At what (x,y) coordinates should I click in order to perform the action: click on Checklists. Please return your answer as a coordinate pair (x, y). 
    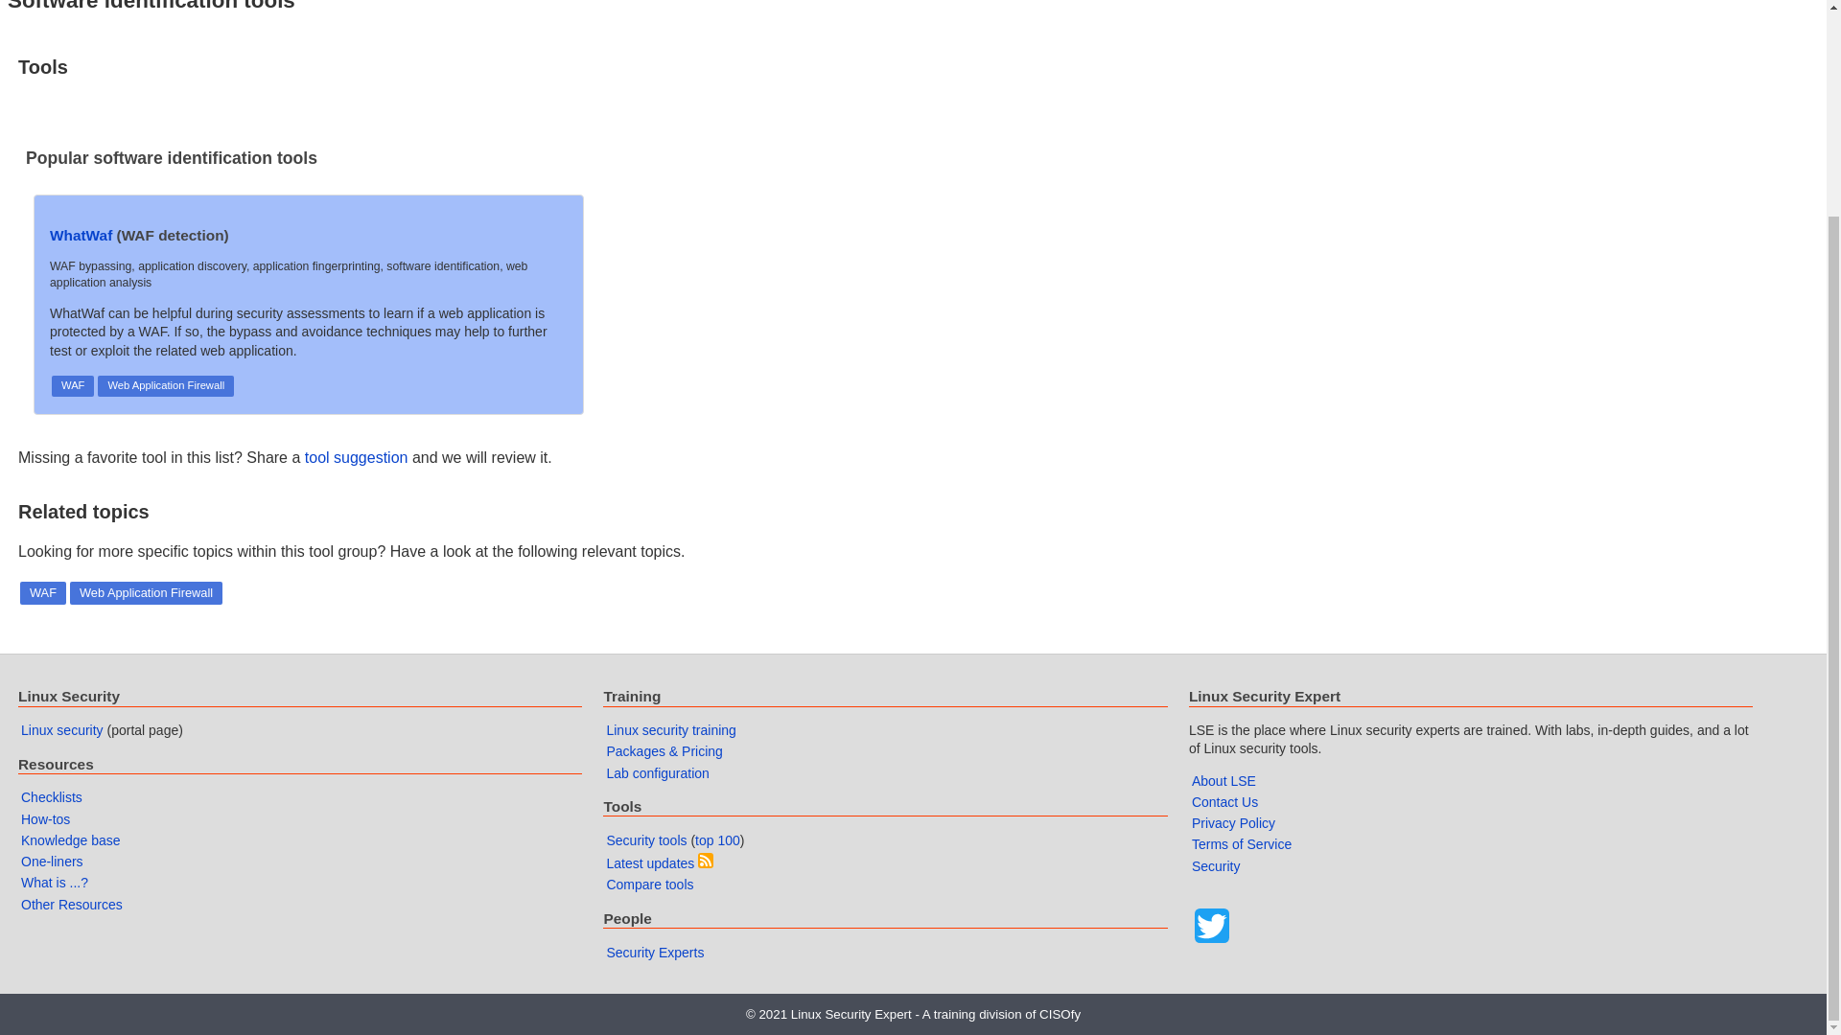
    Looking at the image, I should click on (52, 797).